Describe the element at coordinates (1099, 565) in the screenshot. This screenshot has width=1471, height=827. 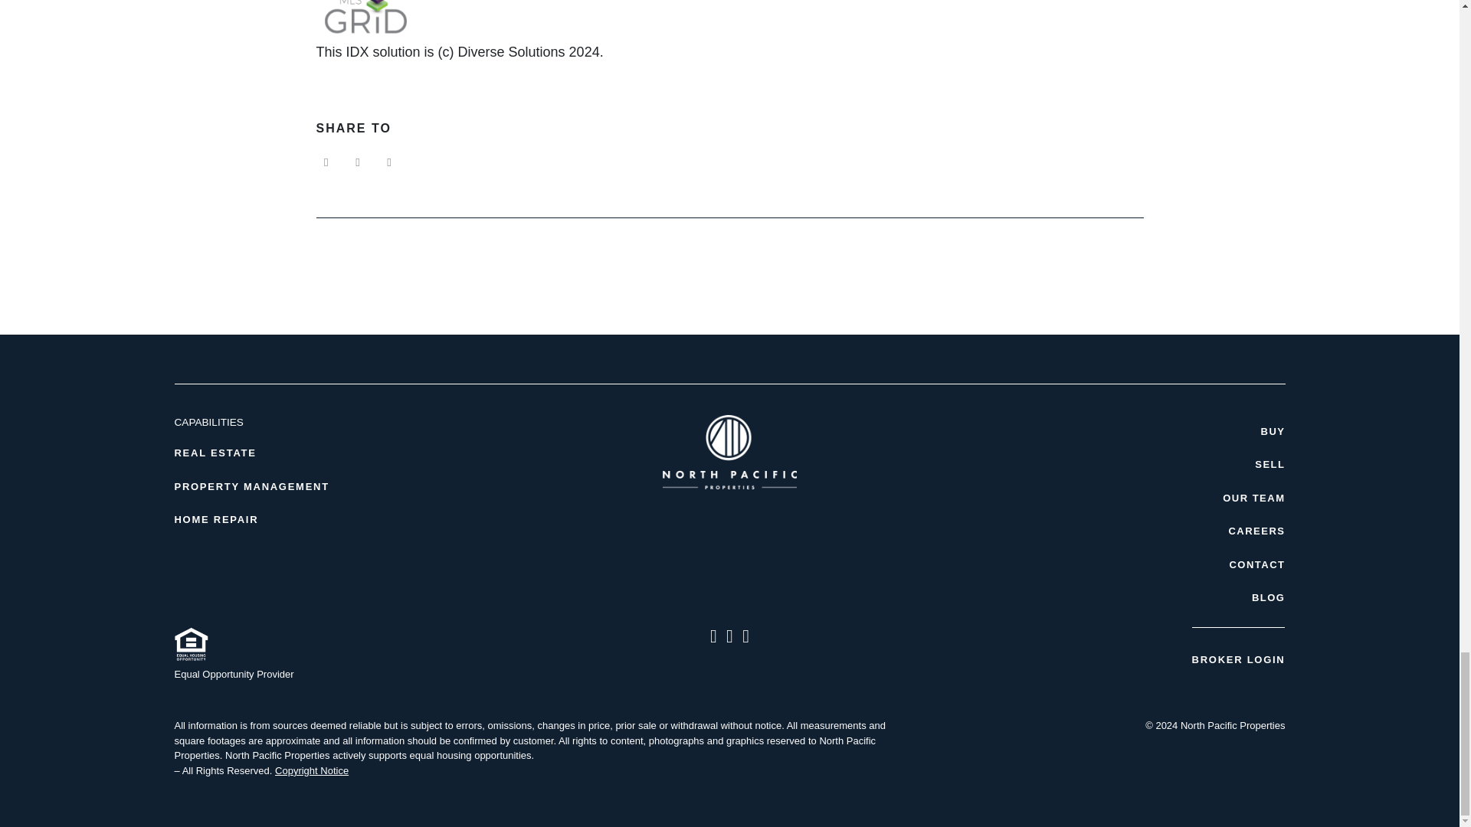
I see `Contact` at that location.